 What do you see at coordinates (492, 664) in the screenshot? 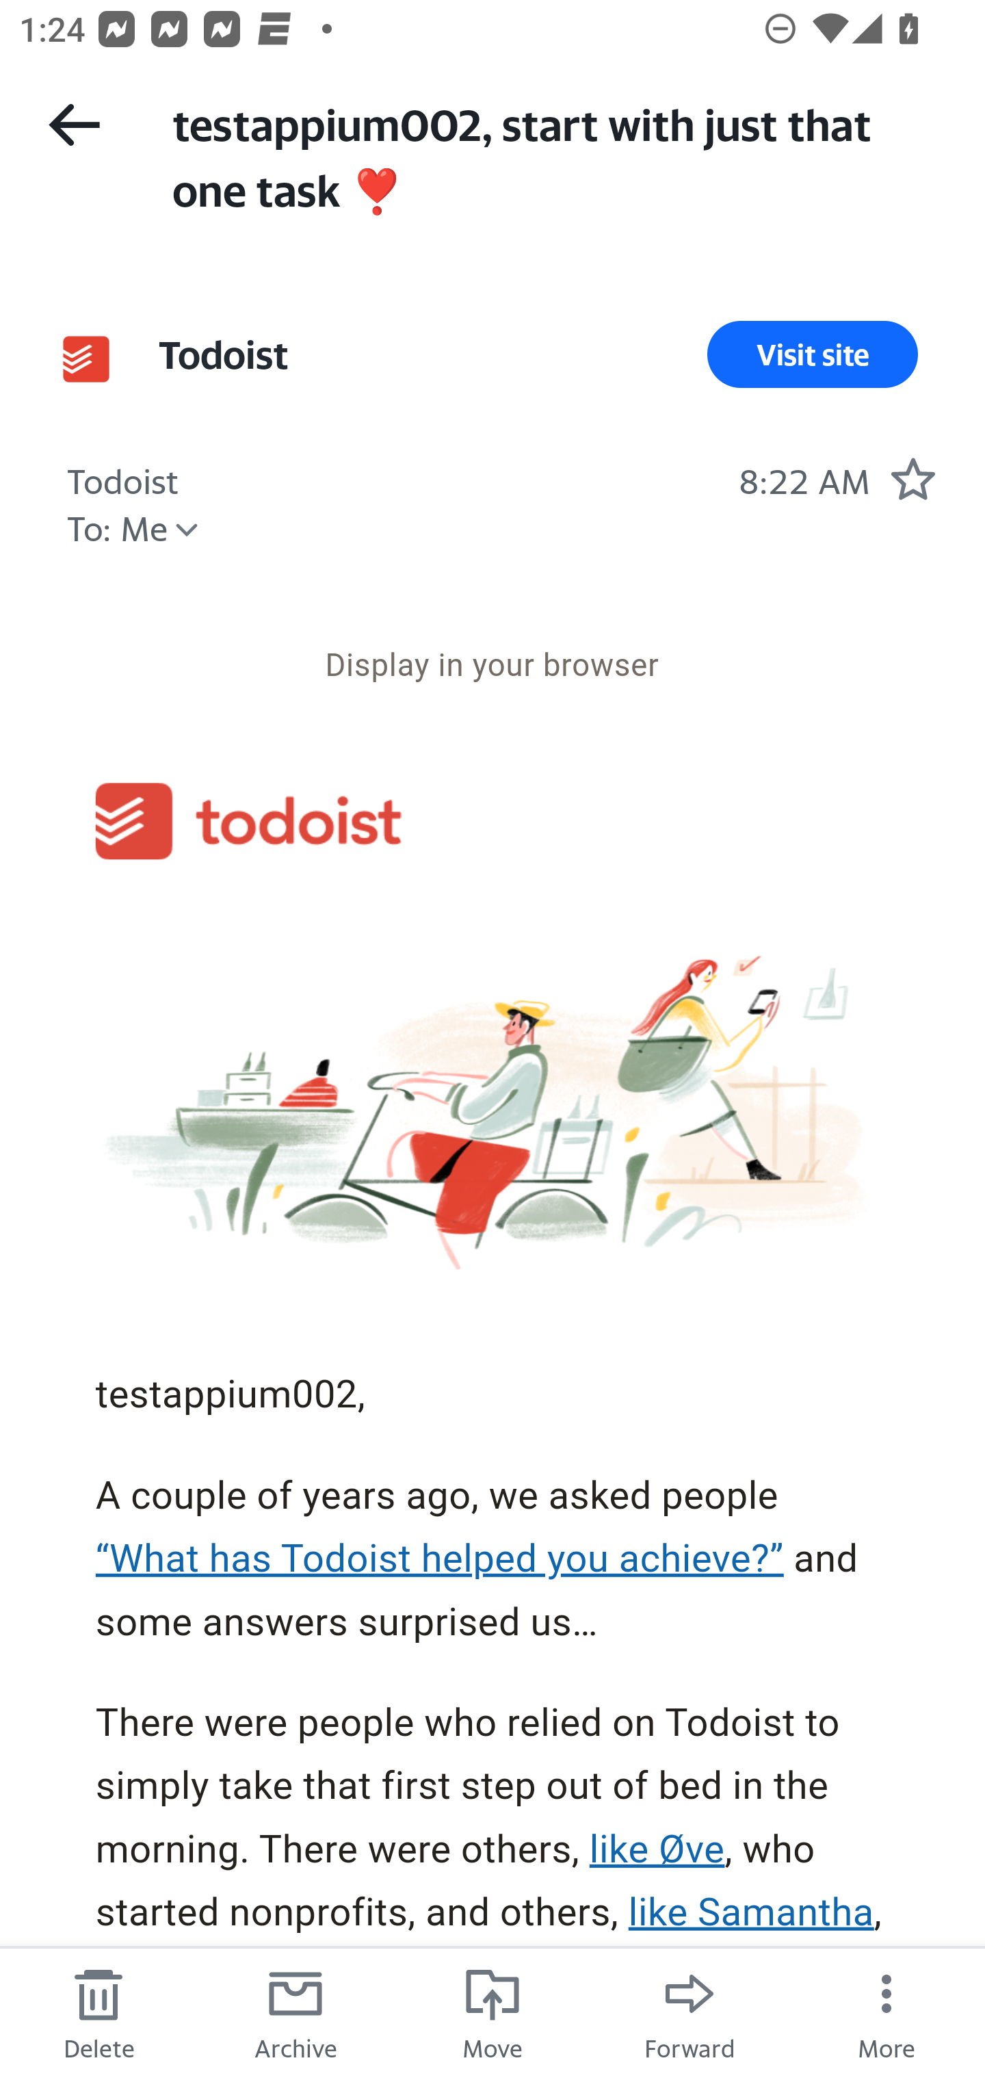
I see `Display in your browser` at bounding box center [492, 664].